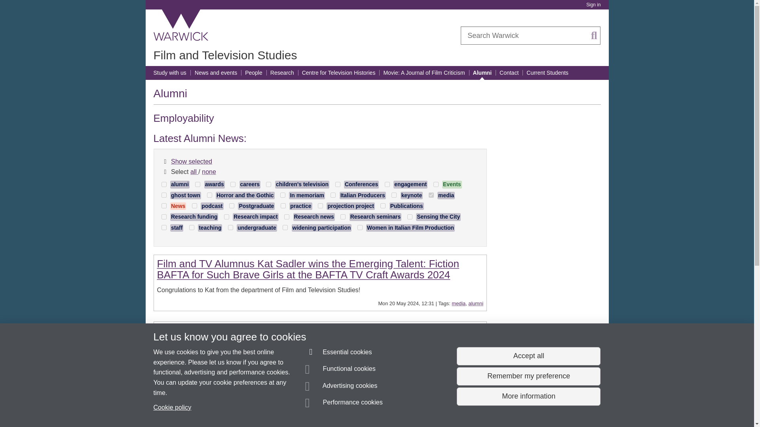 This screenshot has height=427, width=760. What do you see at coordinates (210, 186) in the screenshot?
I see `awards` at bounding box center [210, 186].